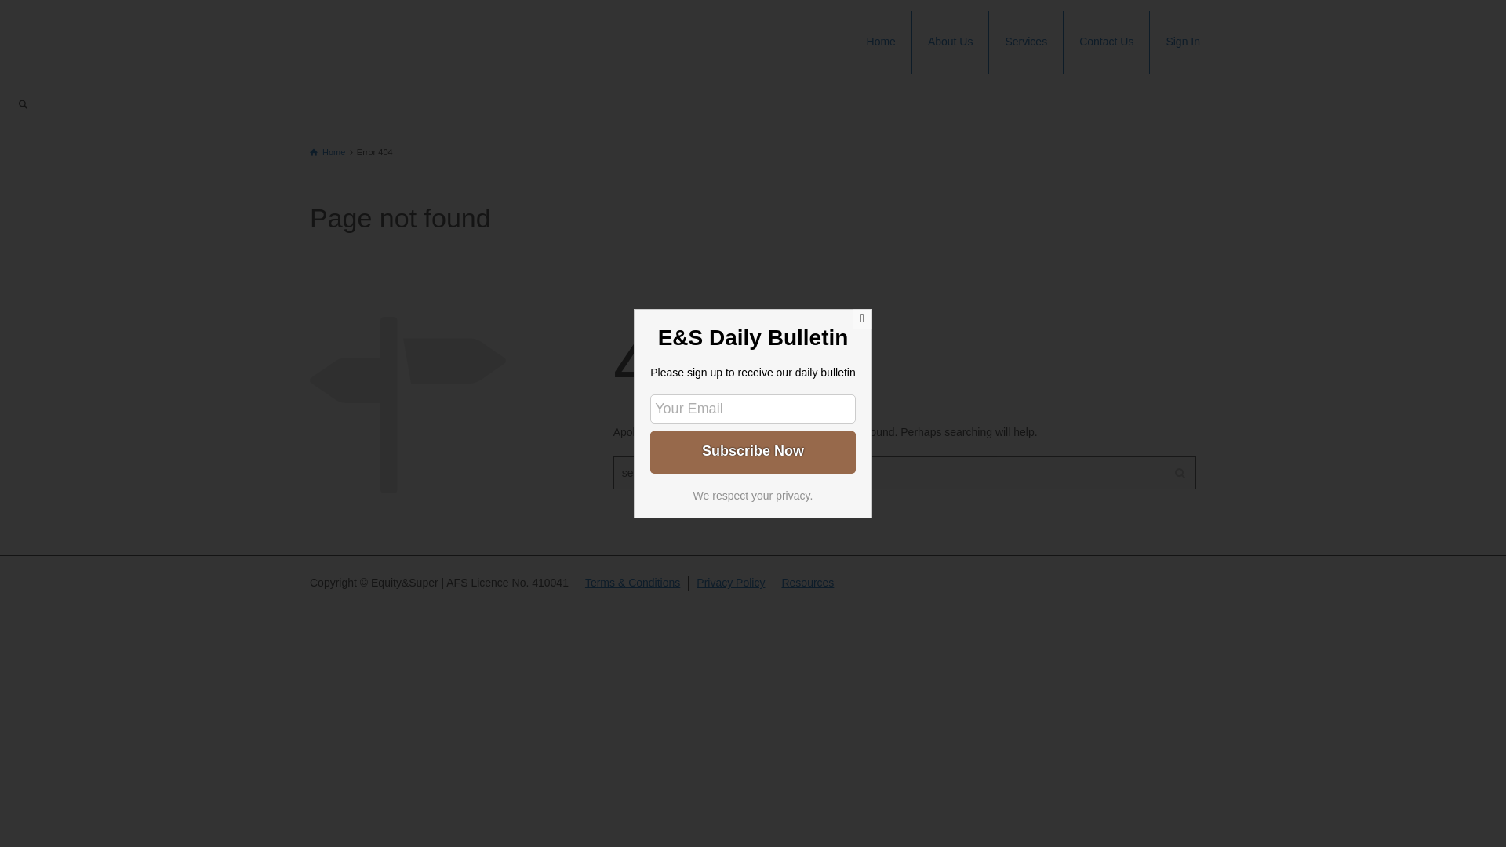  Describe the element at coordinates (808, 583) in the screenshot. I see `Resources` at that location.